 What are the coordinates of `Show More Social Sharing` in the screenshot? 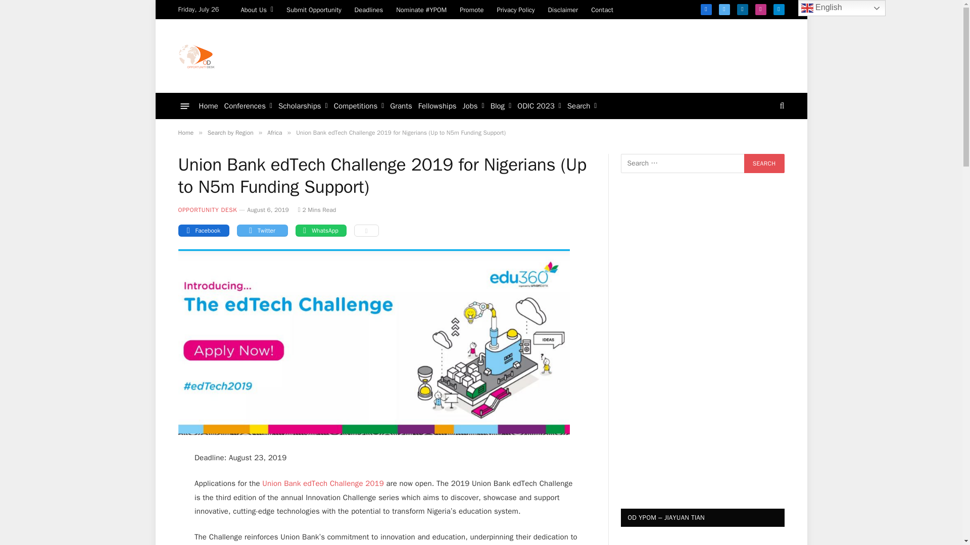 It's located at (366, 230).